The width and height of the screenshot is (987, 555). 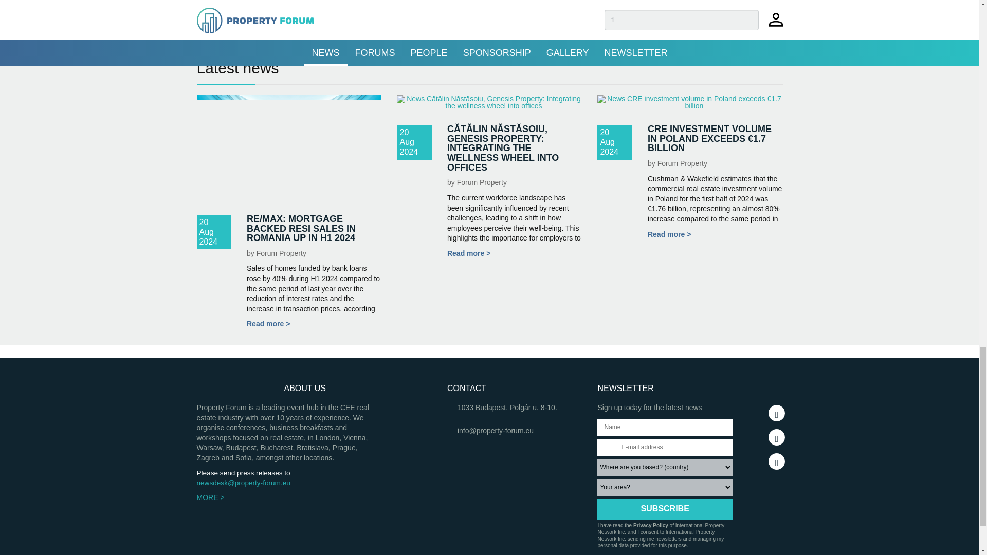 What do you see at coordinates (664, 509) in the screenshot?
I see ` SUBSCRIBE ` at bounding box center [664, 509].